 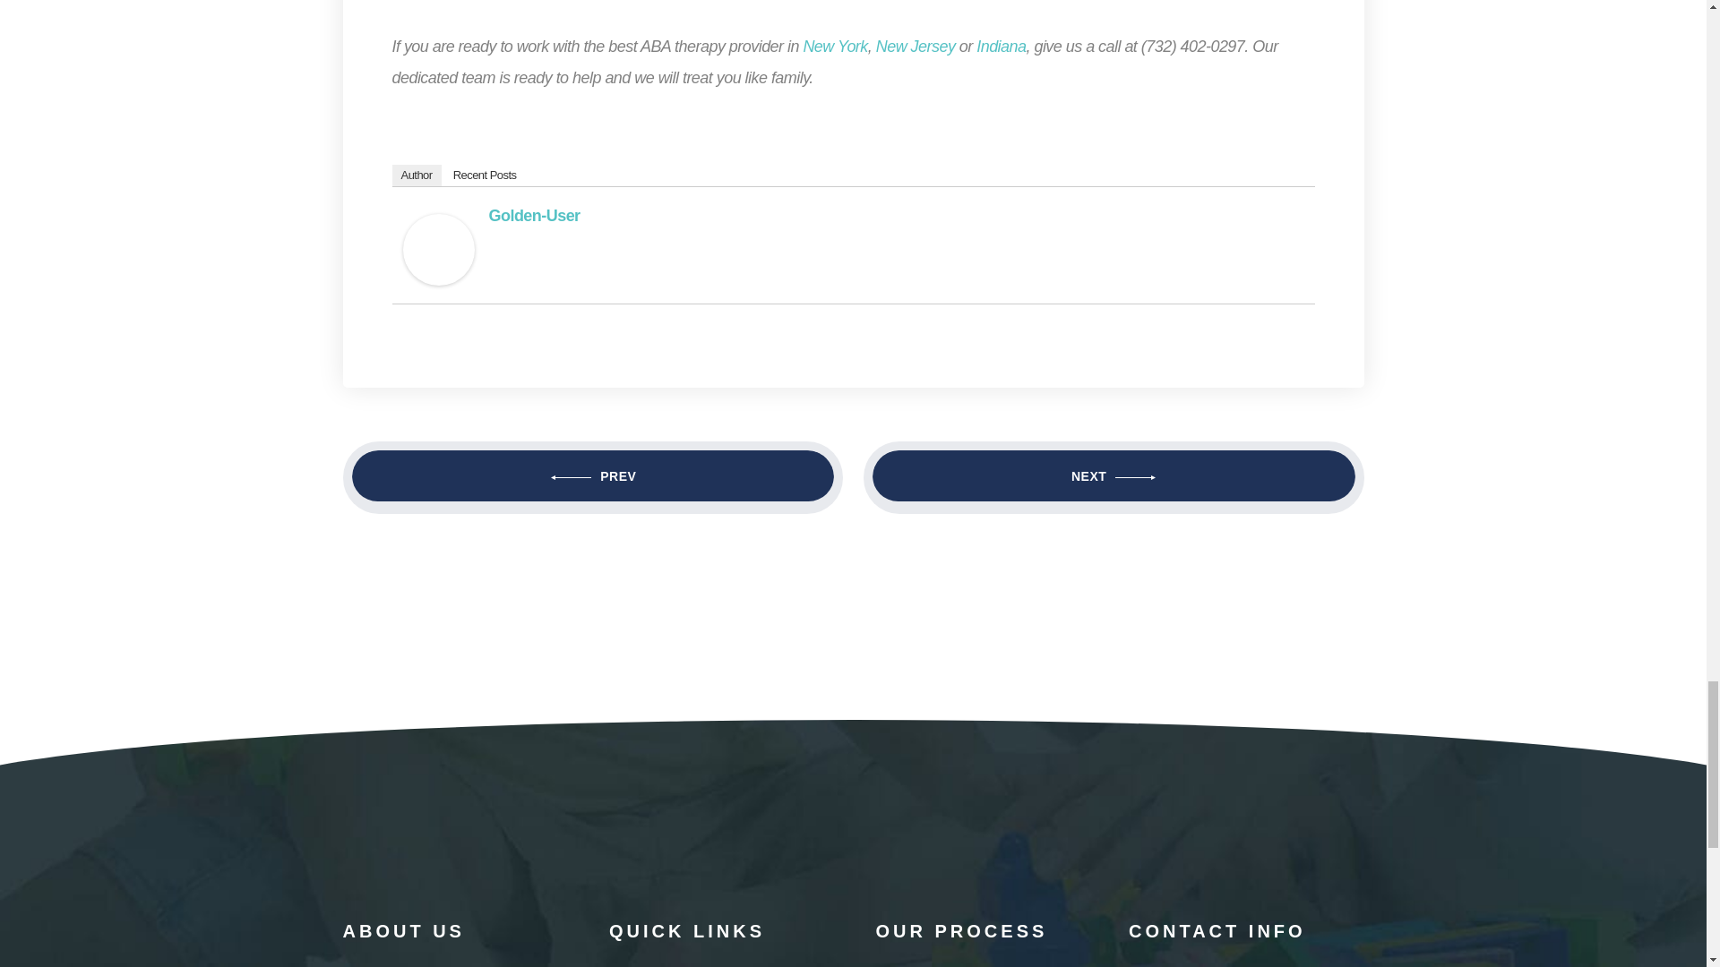 I want to click on golden-user, so click(x=438, y=249).